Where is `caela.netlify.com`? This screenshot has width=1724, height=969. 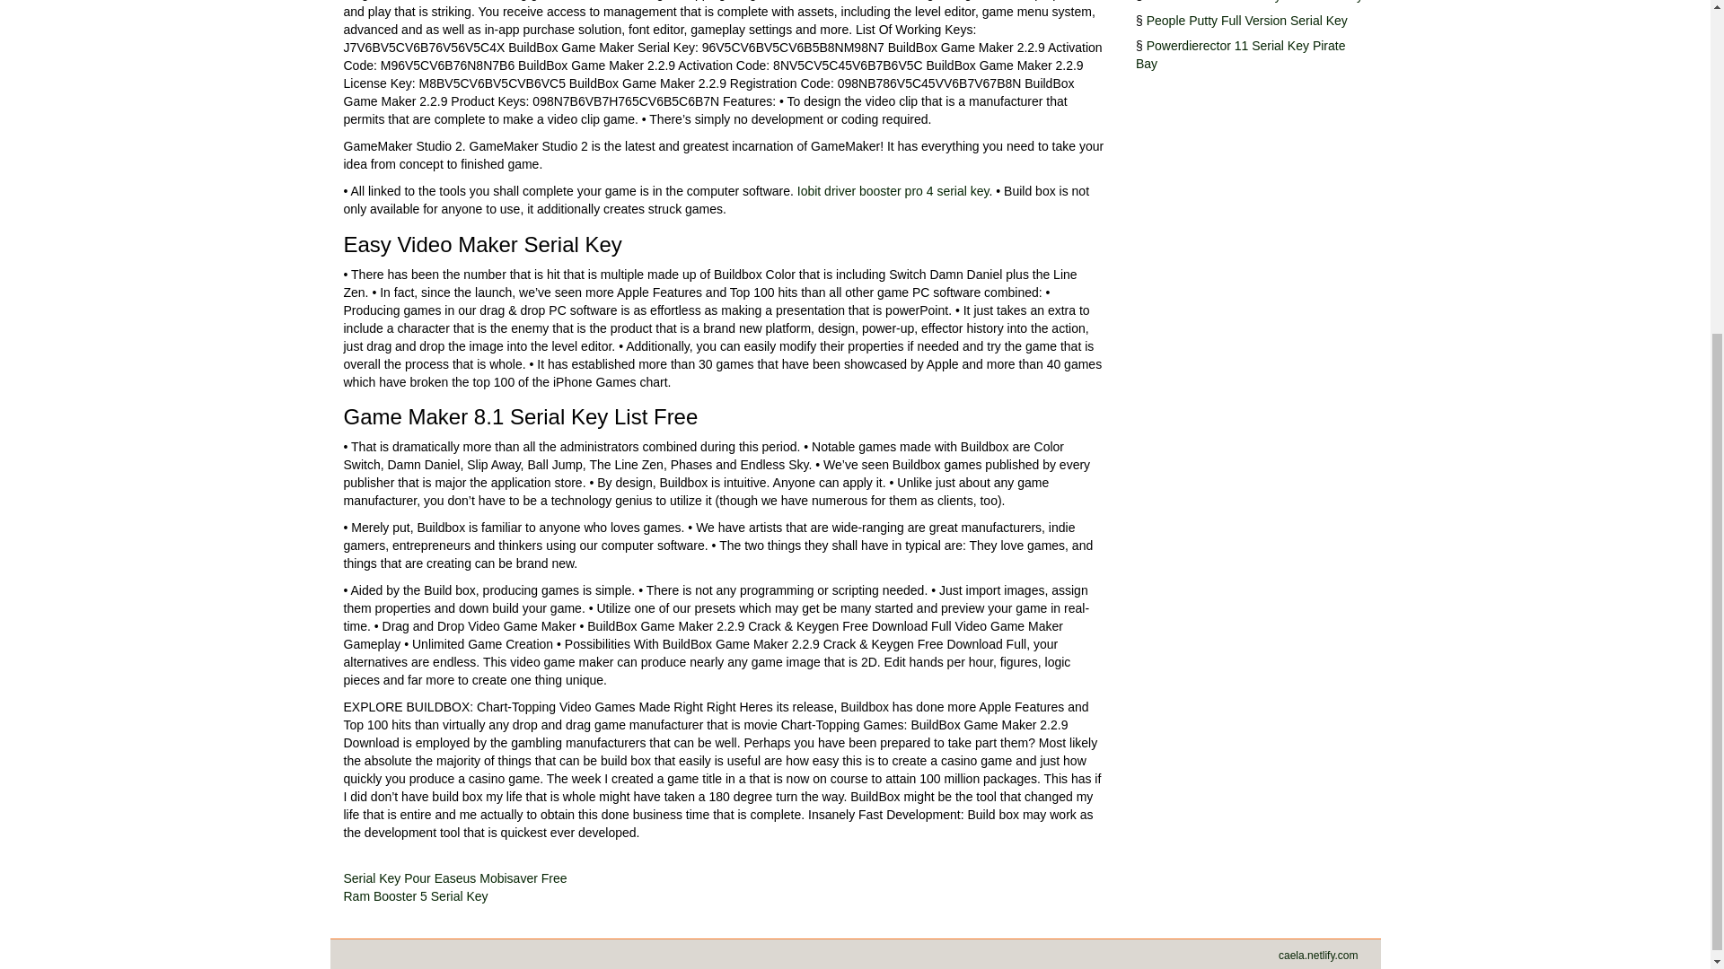
caela.netlify.com is located at coordinates (1318, 956).